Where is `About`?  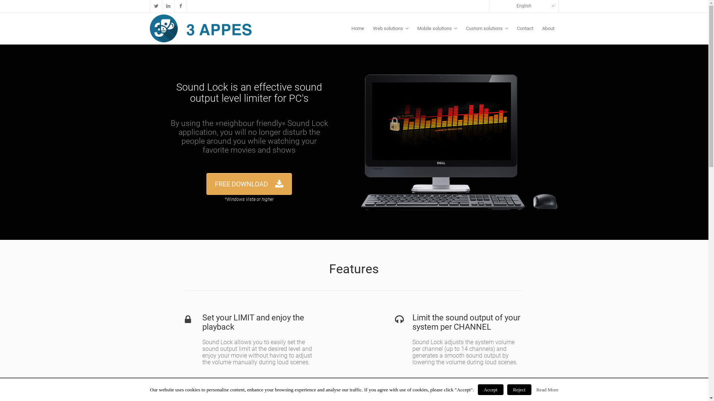 About is located at coordinates (548, 28).